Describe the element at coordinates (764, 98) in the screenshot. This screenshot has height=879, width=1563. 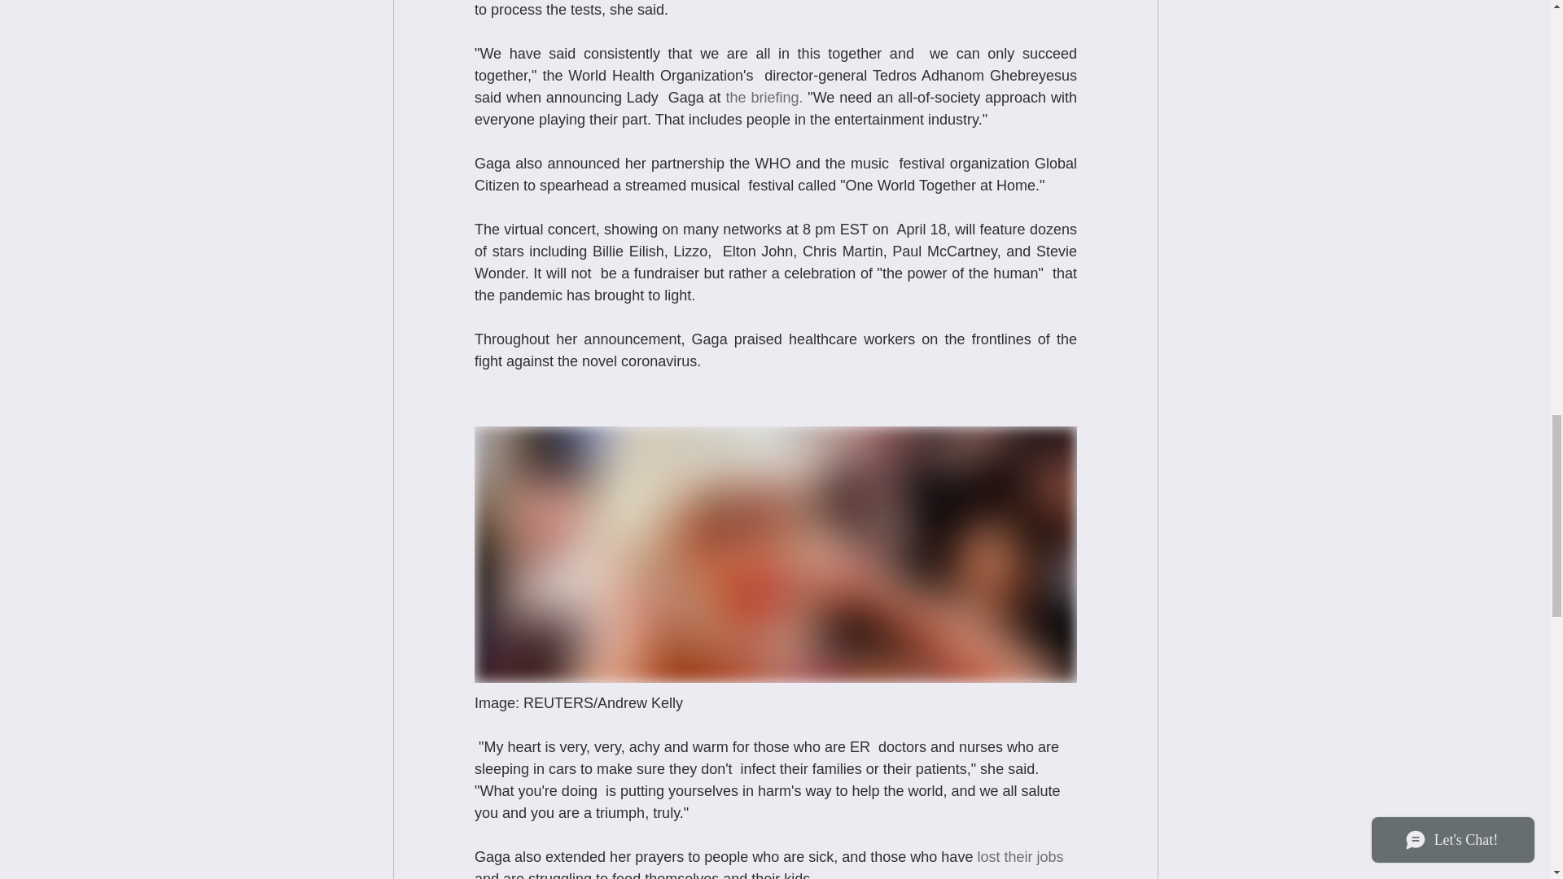
I see `the briefing.` at that location.